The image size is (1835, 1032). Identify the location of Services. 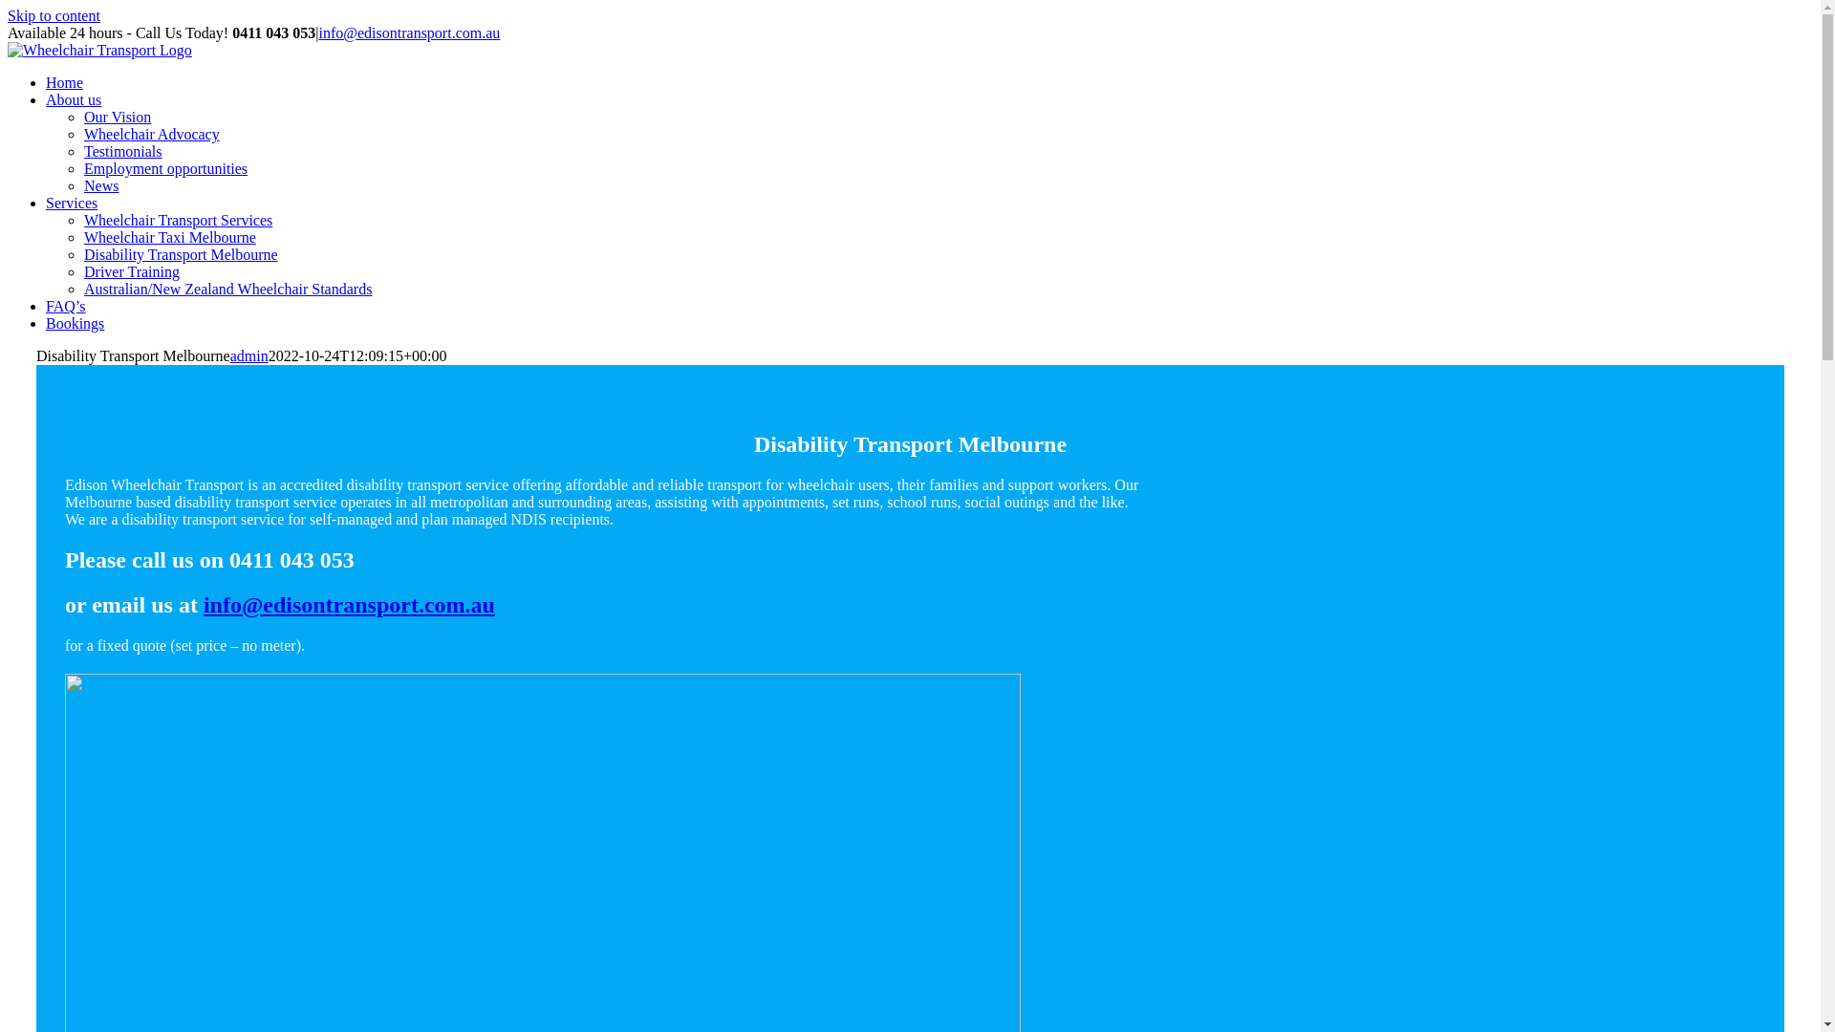
(72, 203).